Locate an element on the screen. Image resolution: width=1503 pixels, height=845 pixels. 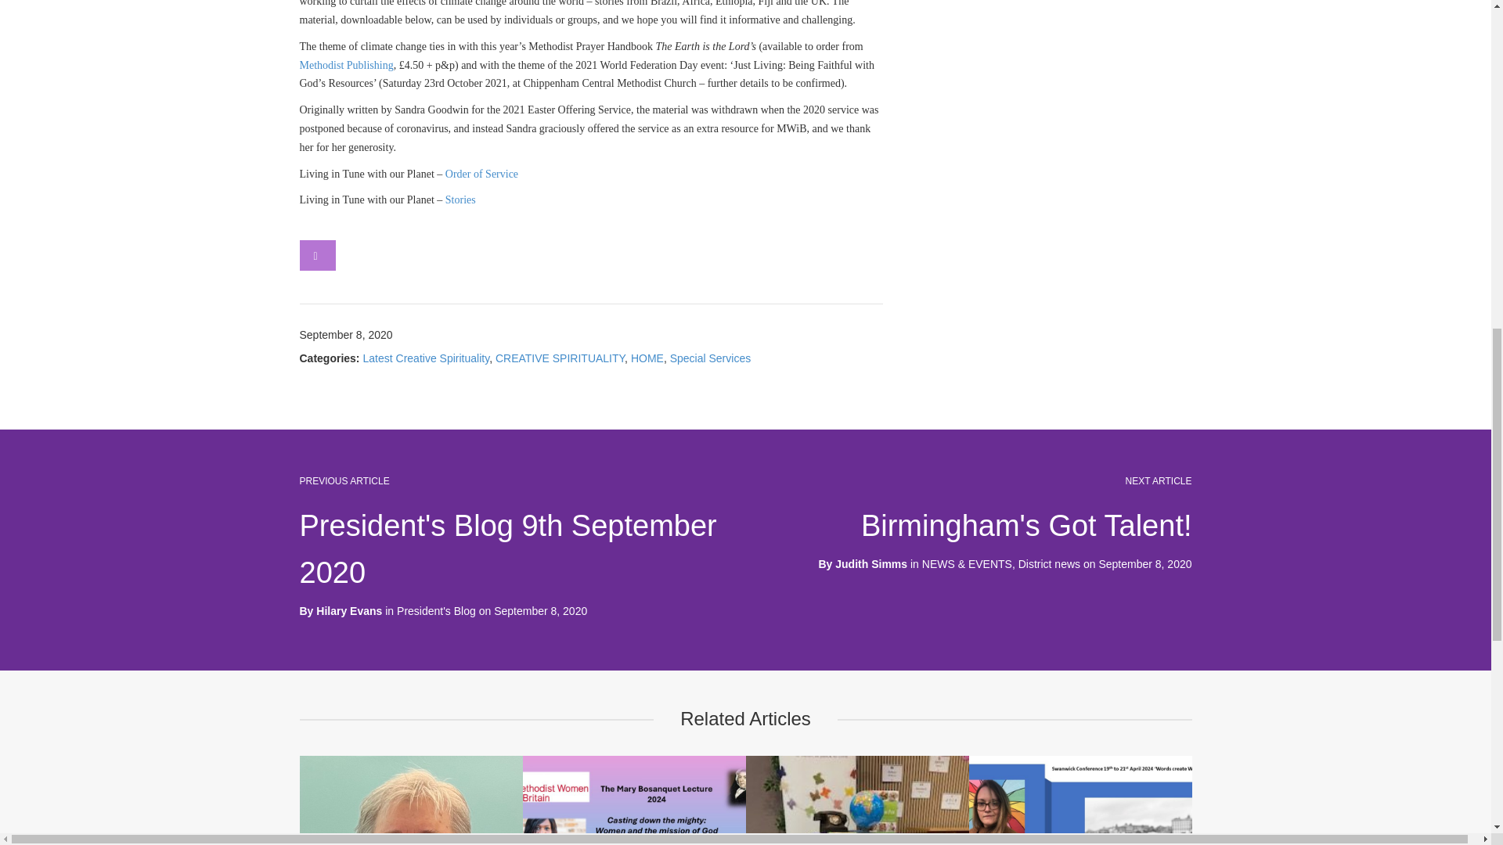
President's Blog 9th September 2020 is located at coordinates (507, 549).